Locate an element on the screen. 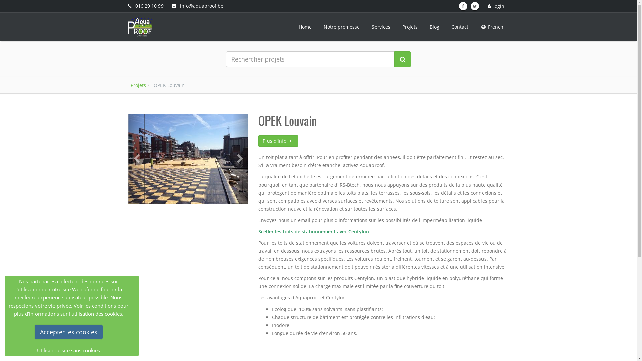 This screenshot has height=361, width=642. 016 29 10 99 is located at coordinates (145, 6).